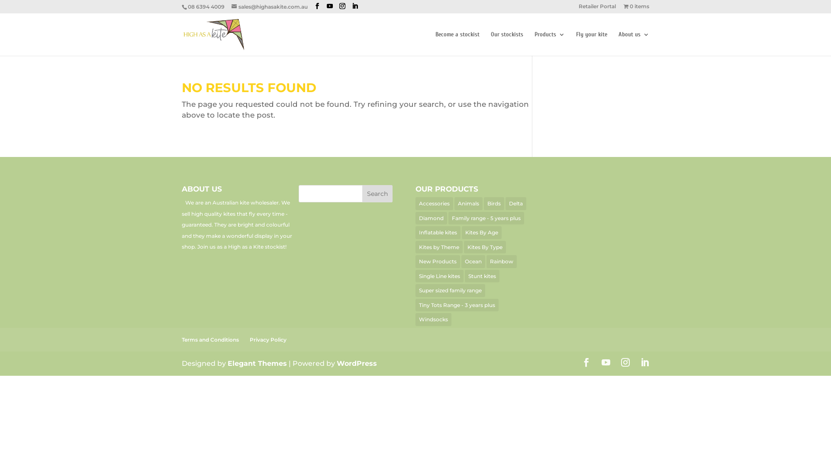  I want to click on Our stockists, so click(507, 44).